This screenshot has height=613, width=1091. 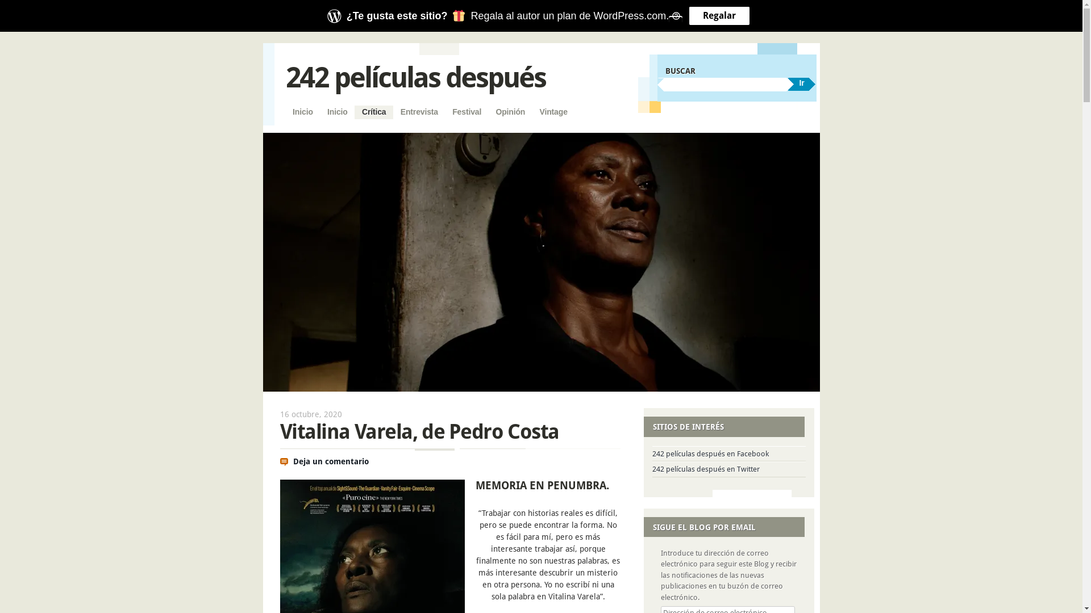 I want to click on Saltar al contenido., so click(x=320, y=111).